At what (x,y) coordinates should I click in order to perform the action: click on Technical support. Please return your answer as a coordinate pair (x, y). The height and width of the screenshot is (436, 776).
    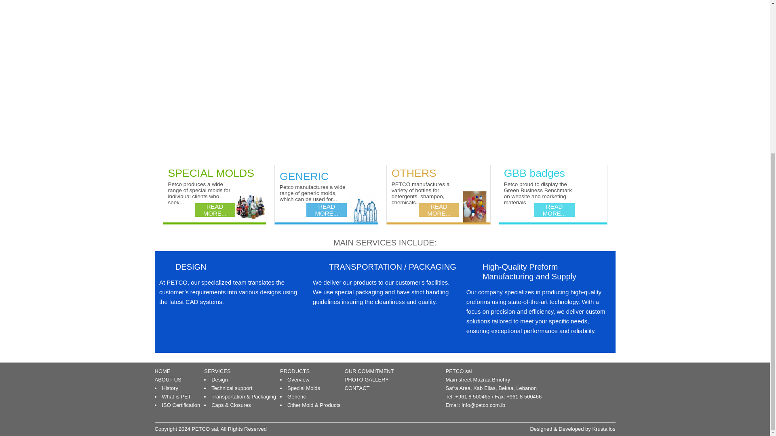
    Looking at the image, I should click on (232, 388).